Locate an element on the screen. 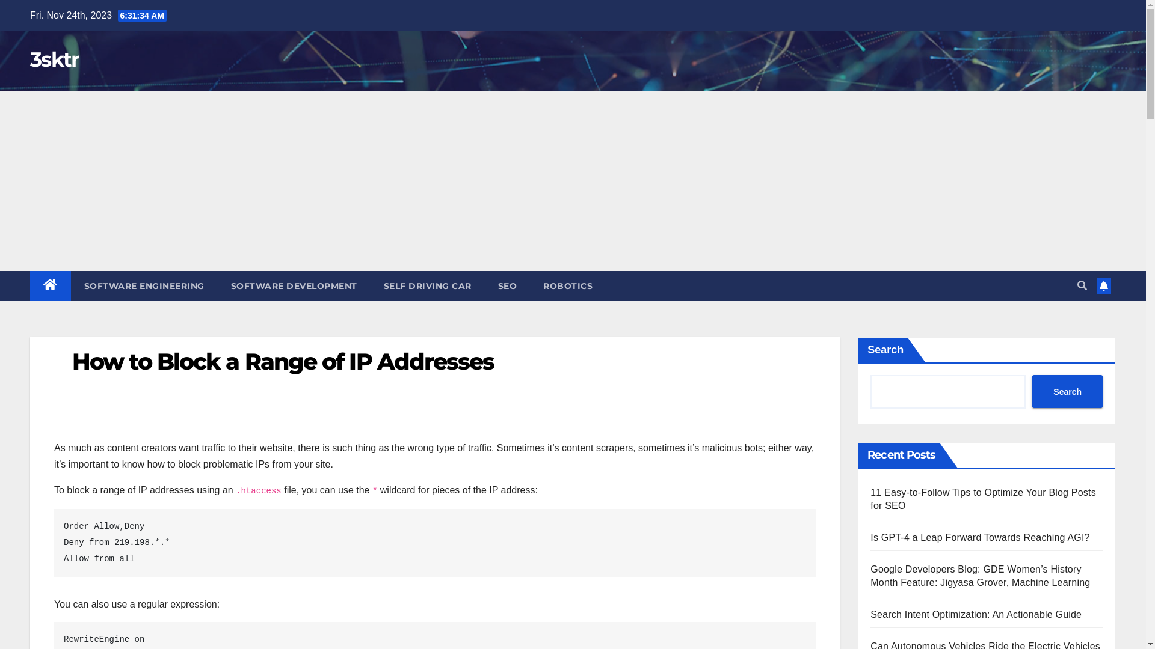 The image size is (1155, 649). How to Block a Range of IP Addresses is located at coordinates (283, 362).